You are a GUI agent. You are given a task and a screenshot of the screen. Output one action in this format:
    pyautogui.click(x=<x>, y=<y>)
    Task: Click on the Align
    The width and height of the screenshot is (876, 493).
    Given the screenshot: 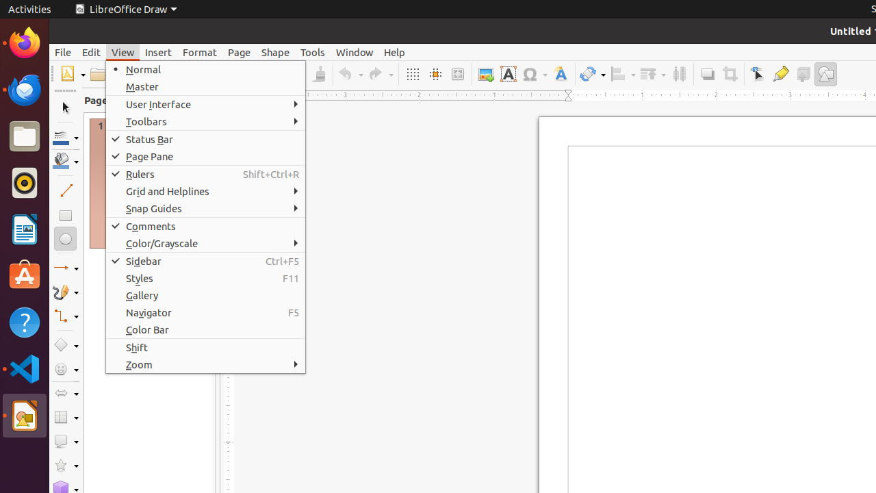 What is the action you would take?
    pyautogui.click(x=623, y=74)
    